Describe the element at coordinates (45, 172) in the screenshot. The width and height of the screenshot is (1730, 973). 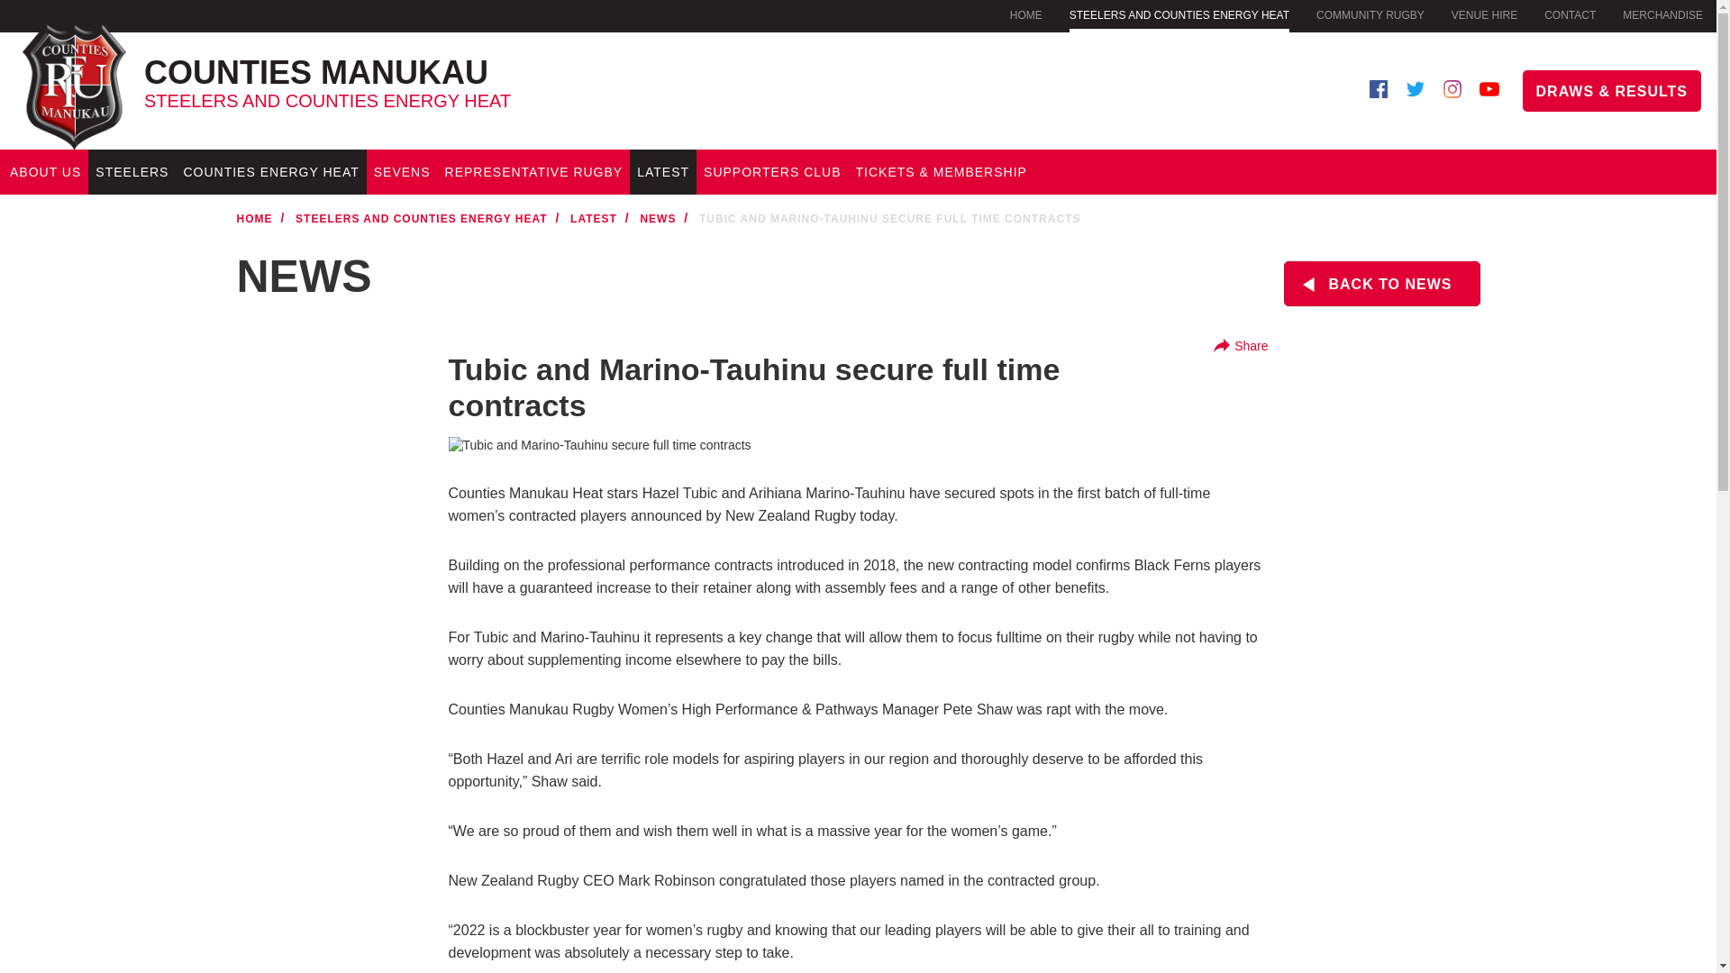
I see `REPRESENTATIVE RUGBY` at that location.